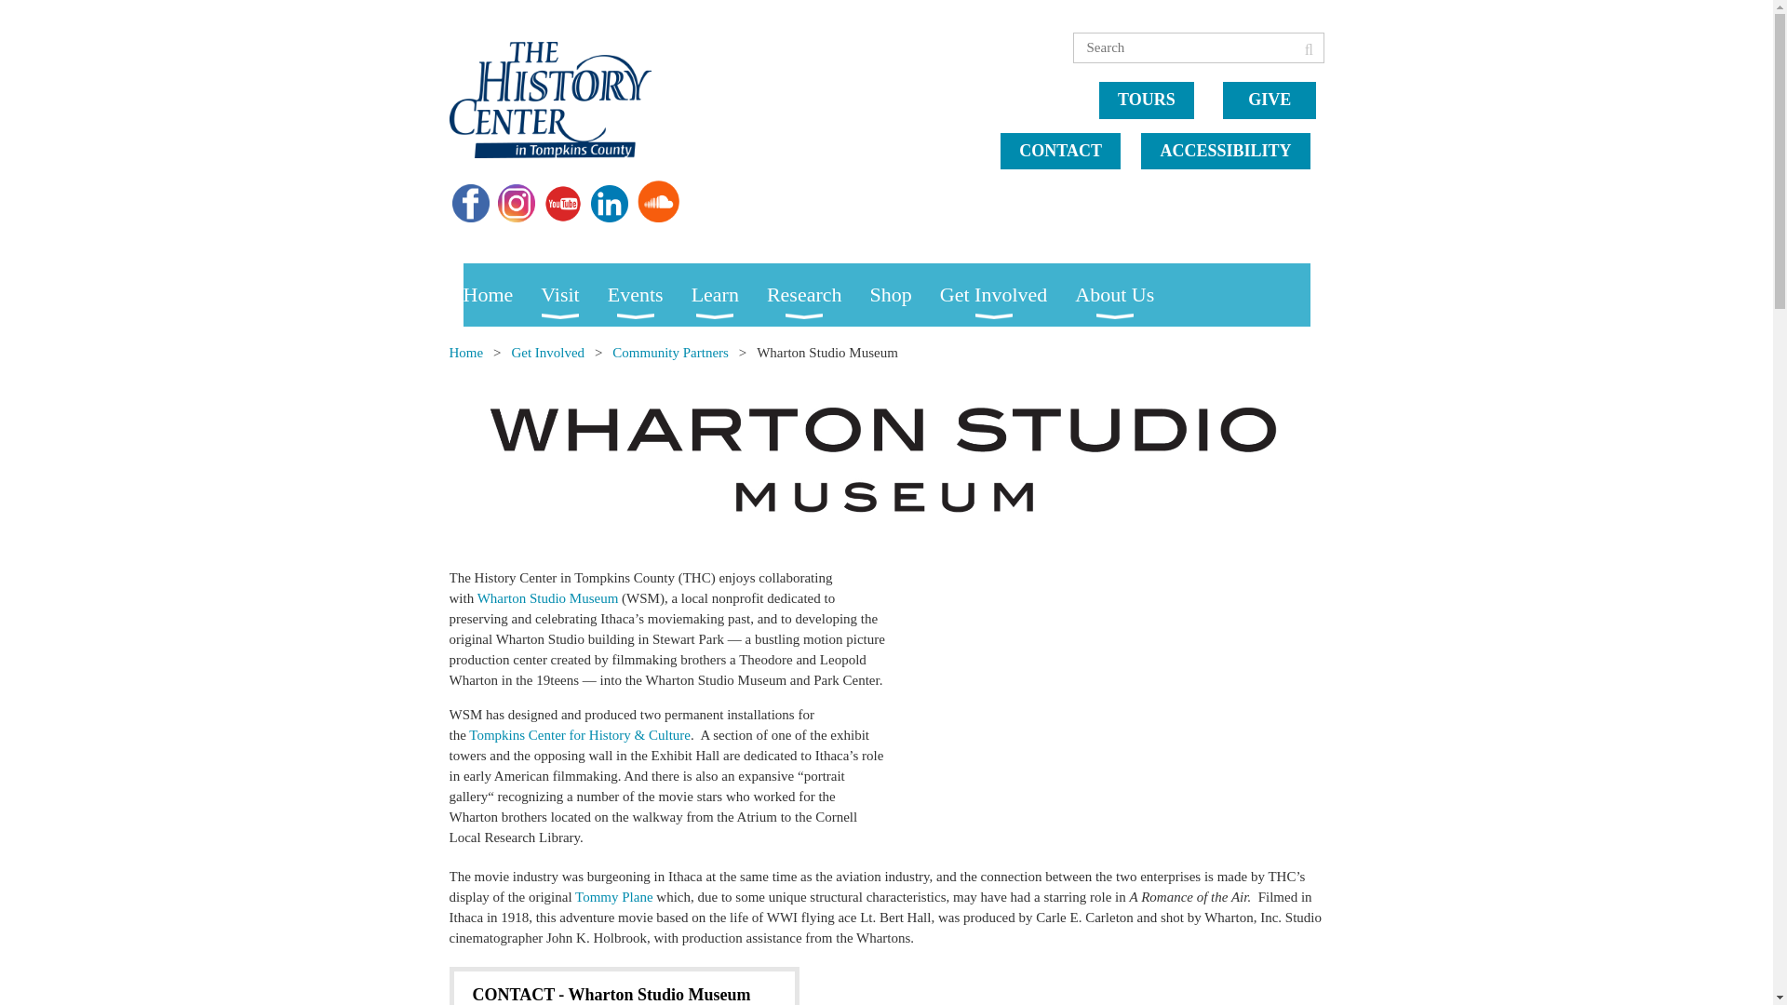  What do you see at coordinates (729, 294) in the screenshot?
I see `Learn` at bounding box center [729, 294].